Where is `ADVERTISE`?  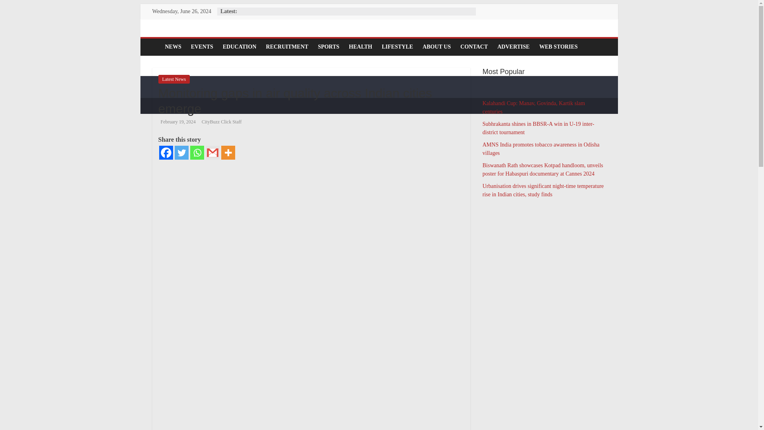
ADVERTISE is located at coordinates (513, 47).